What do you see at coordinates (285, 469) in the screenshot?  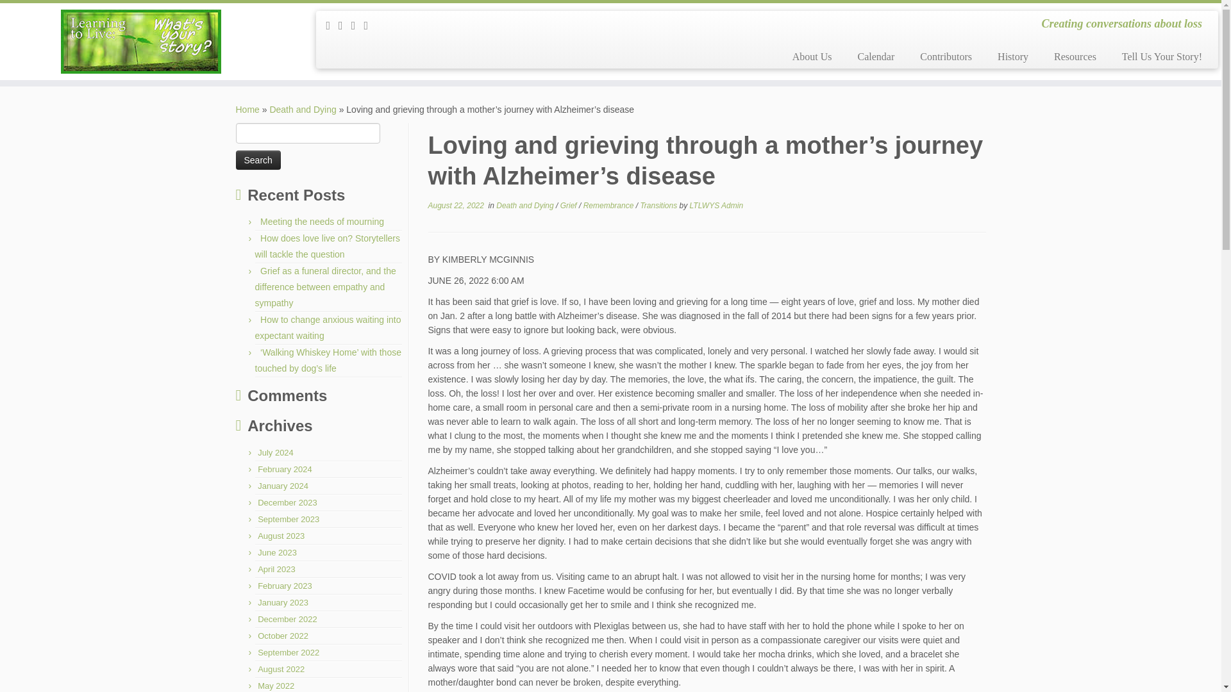 I see `February 2024` at bounding box center [285, 469].